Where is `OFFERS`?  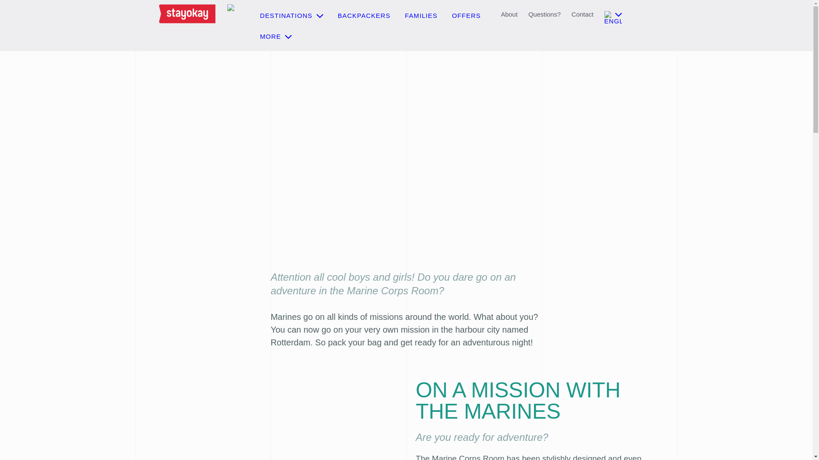 OFFERS is located at coordinates (466, 15).